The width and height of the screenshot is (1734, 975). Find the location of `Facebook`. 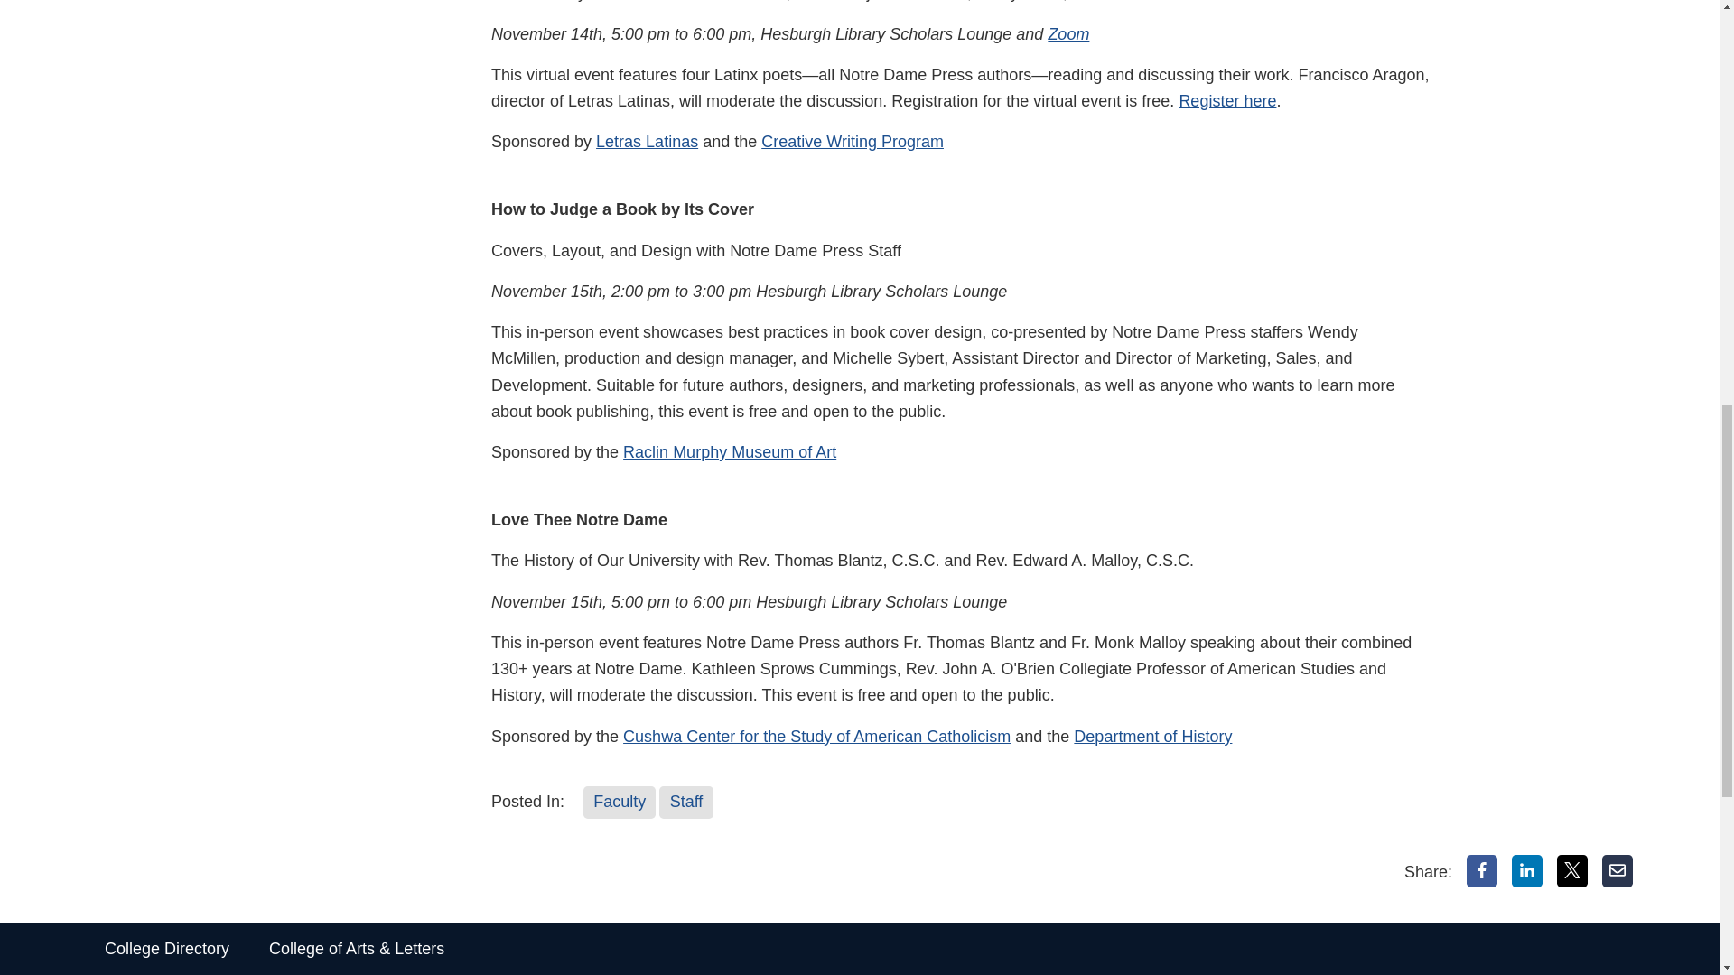

Facebook is located at coordinates (1482, 870).